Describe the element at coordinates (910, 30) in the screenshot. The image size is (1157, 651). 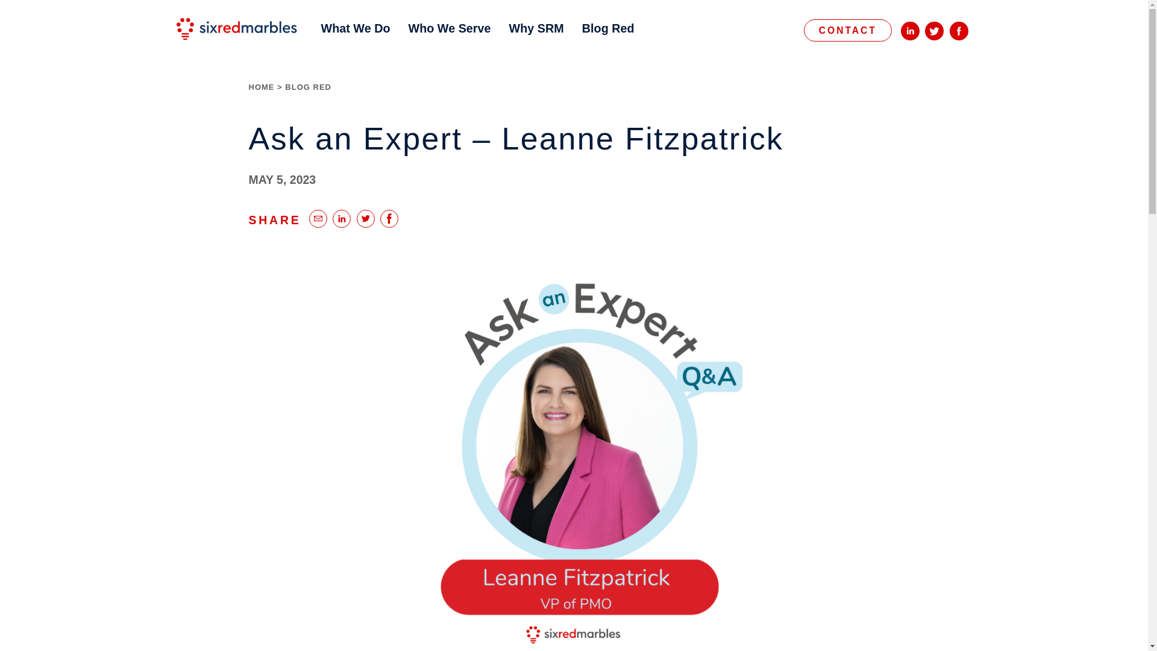
I see `LinkedIn` at that location.